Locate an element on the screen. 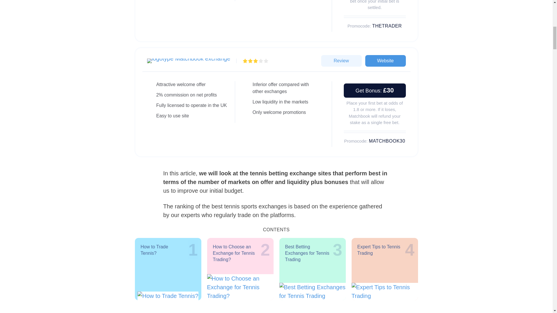  Review is located at coordinates (385, 61).